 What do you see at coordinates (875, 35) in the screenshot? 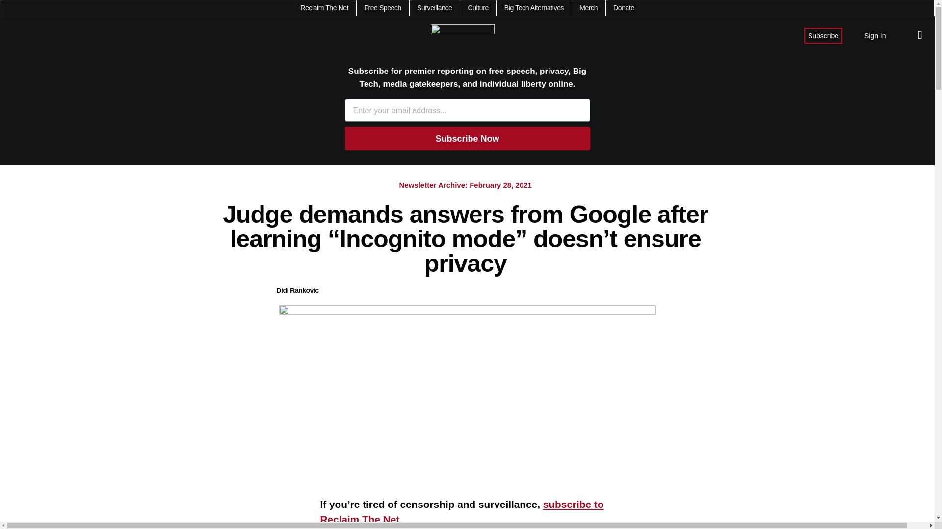
I see `Sign In` at bounding box center [875, 35].